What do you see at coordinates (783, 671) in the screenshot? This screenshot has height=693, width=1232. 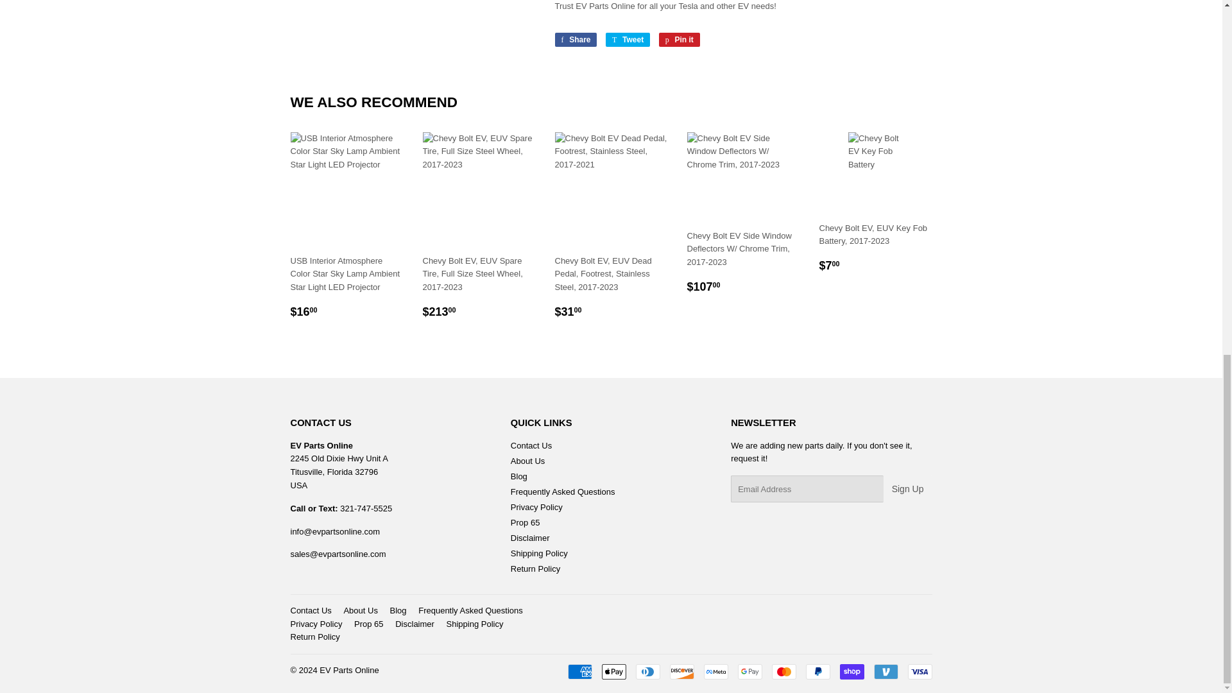 I see `Mastercard` at bounding box center [783, 671].